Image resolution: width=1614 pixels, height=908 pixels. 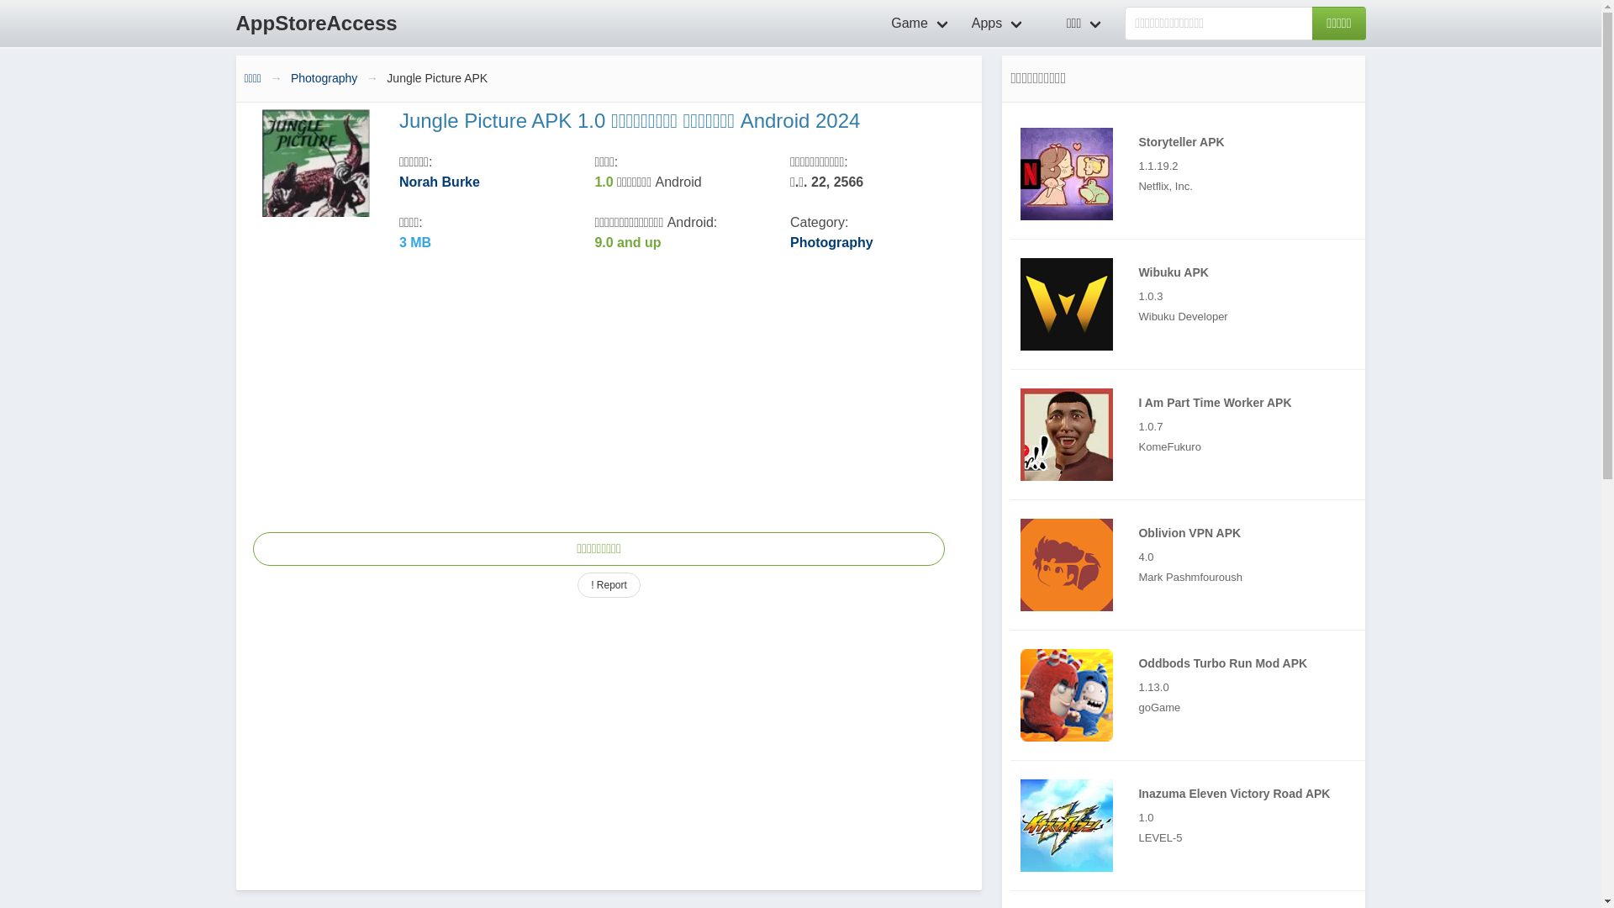 I want to click on AppStoreAccess, so click(x=316, y=24).